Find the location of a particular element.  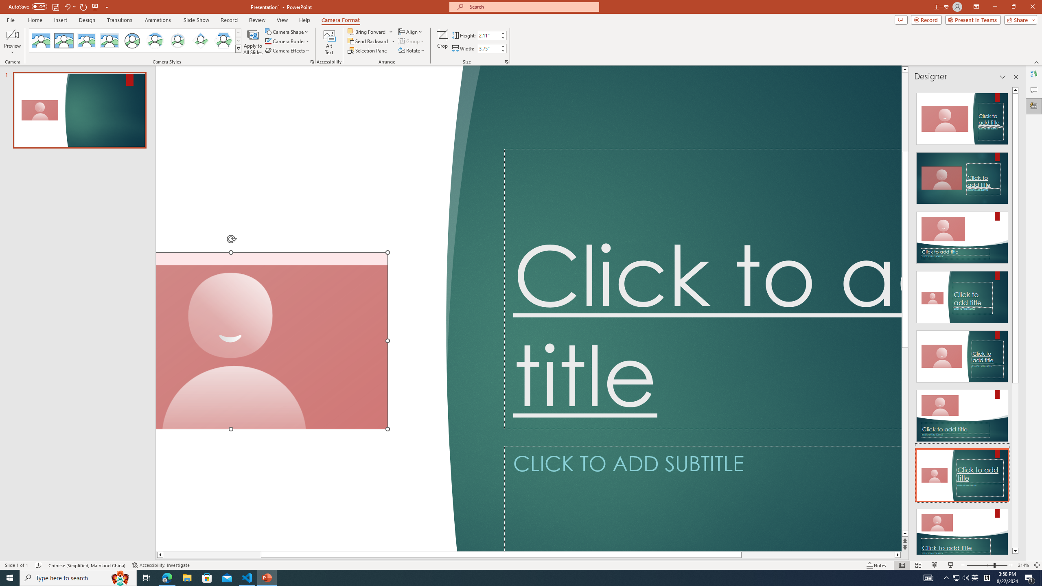

Camera Styles is located at coordinates (239, 48).